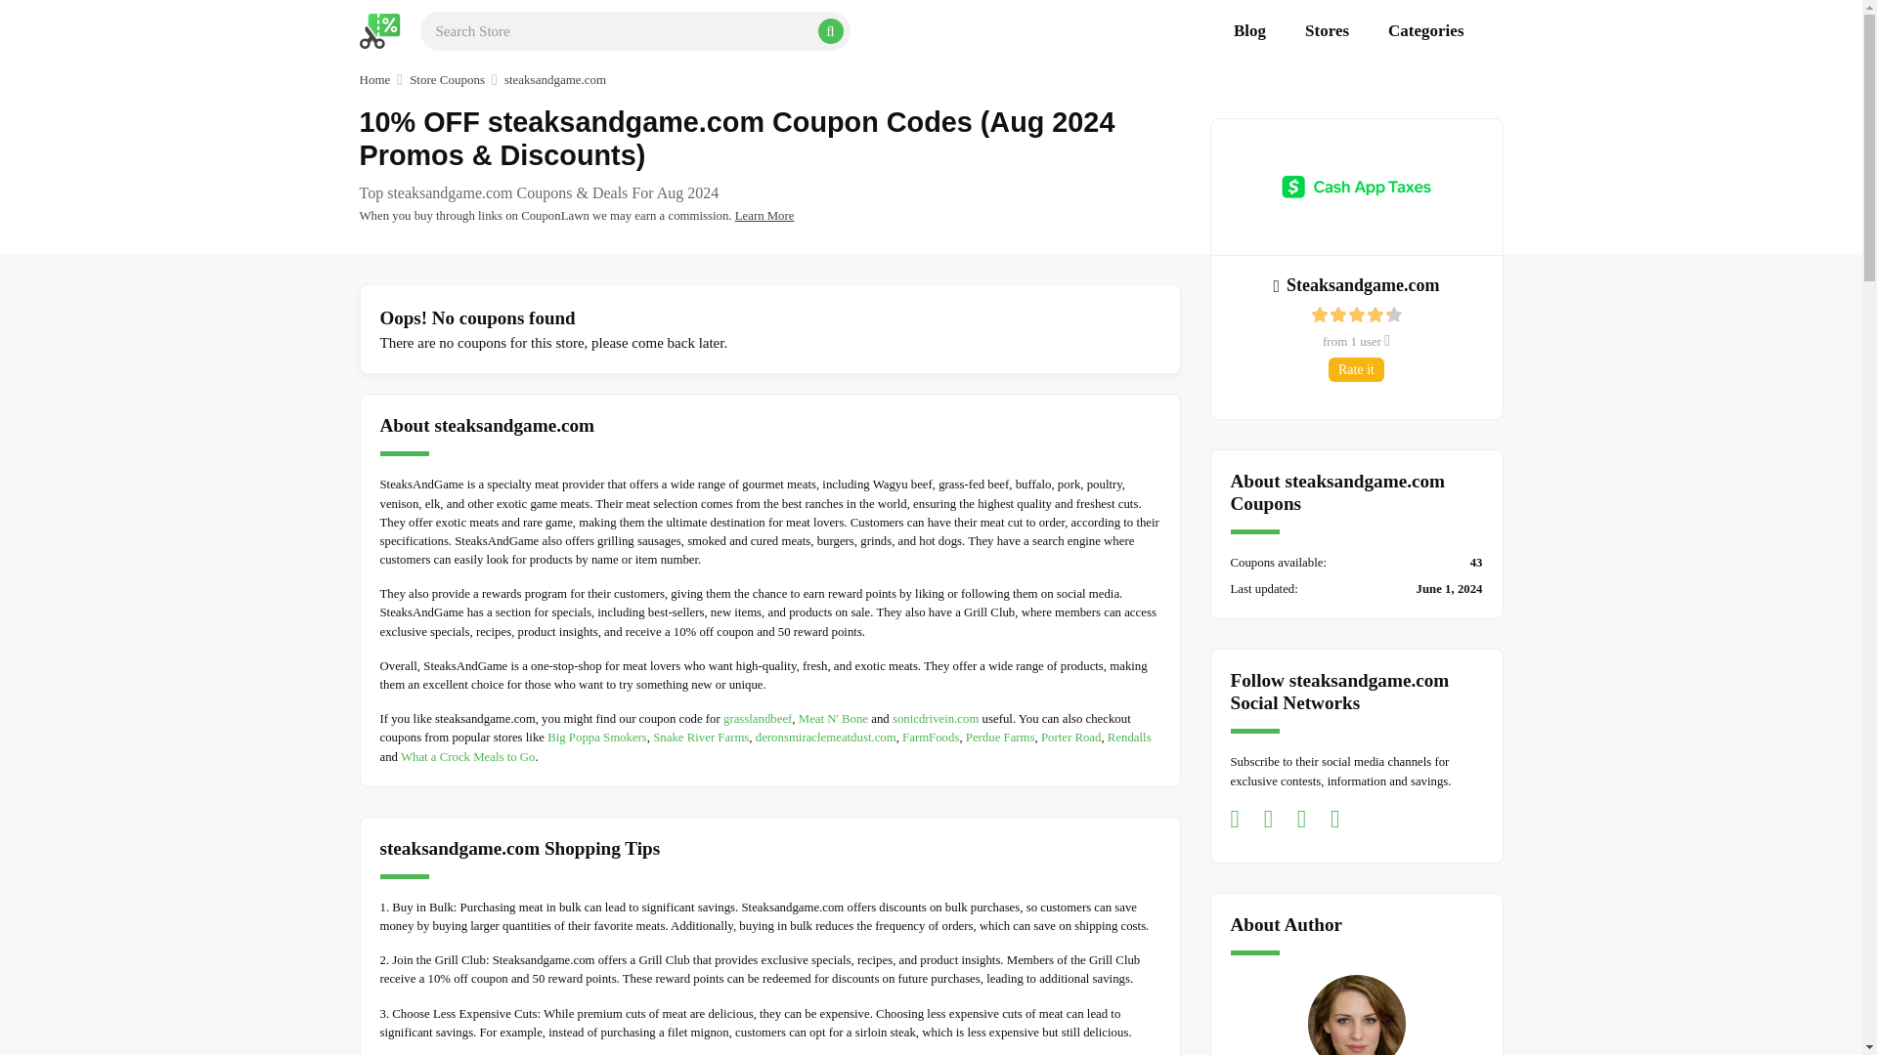 This screenshot has width=1877, height=1055. What do you see at coordinates (931, 738) in the screenshot?
I see `FarmFoods` at bounding box center [931, 738].